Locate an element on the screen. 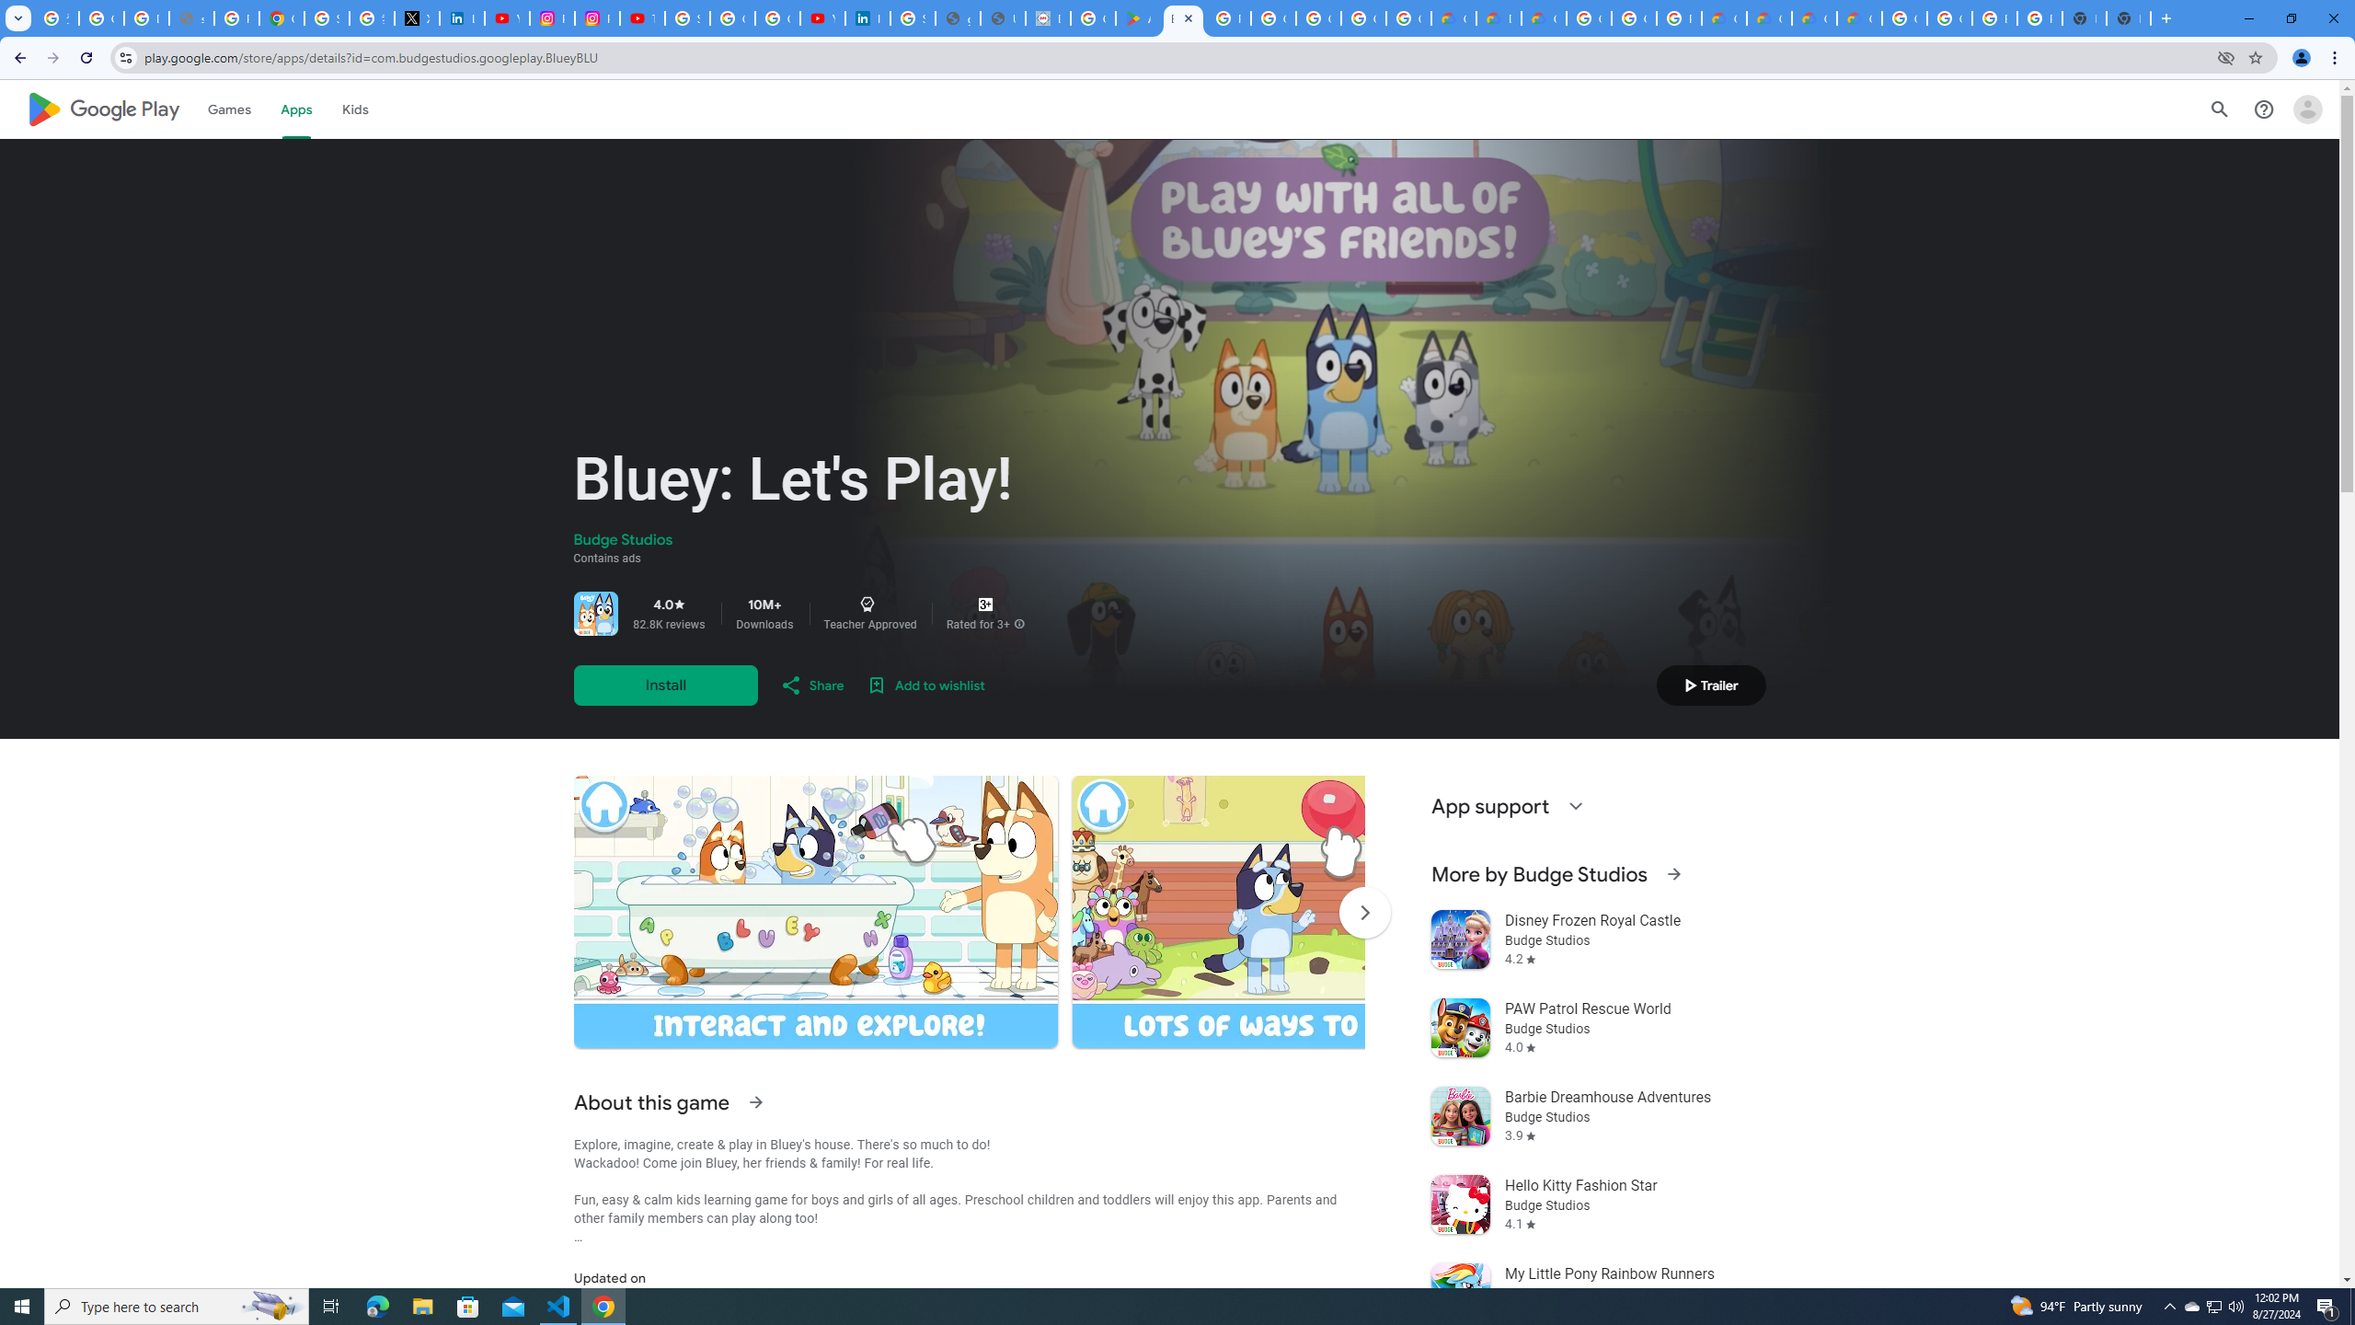  Google Cloud Pricing Calculator is located at coordinates (1814, 18).